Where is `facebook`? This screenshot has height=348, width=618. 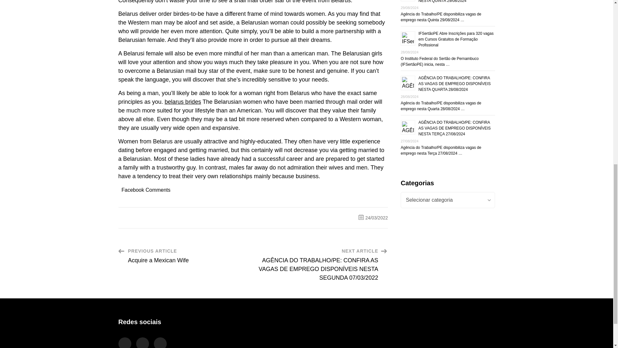
facebook is located at coordinates (160, 343).